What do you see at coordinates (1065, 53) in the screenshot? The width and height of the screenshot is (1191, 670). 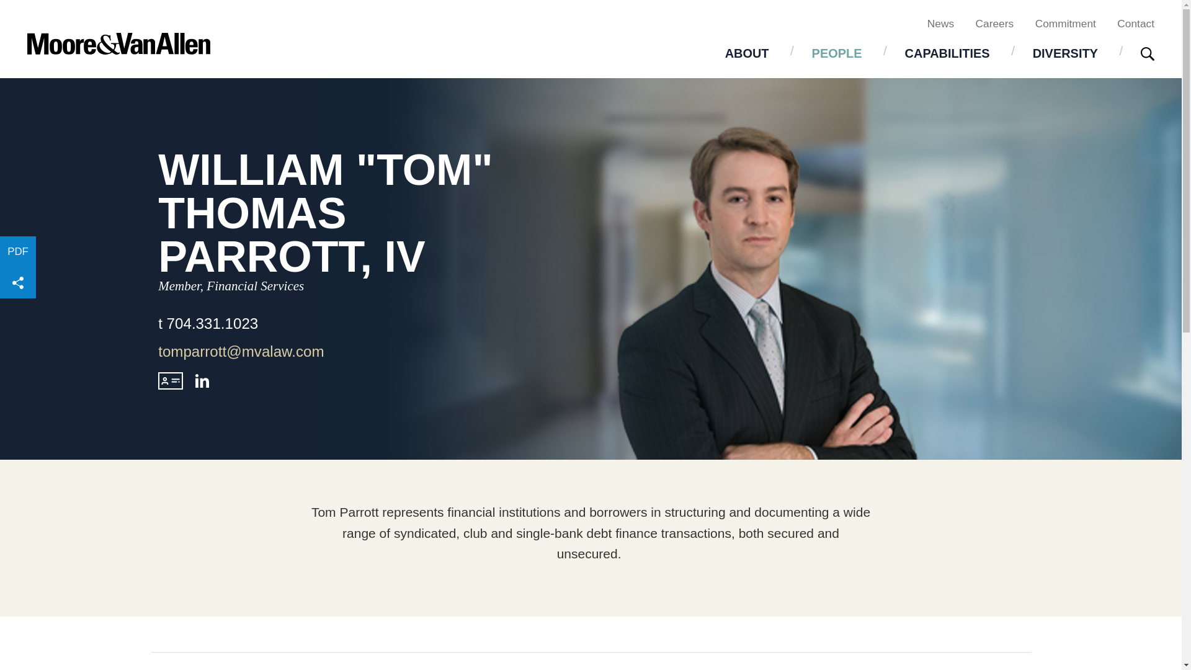 I see `DIVERSITY` at bounding box center [1065, 53].